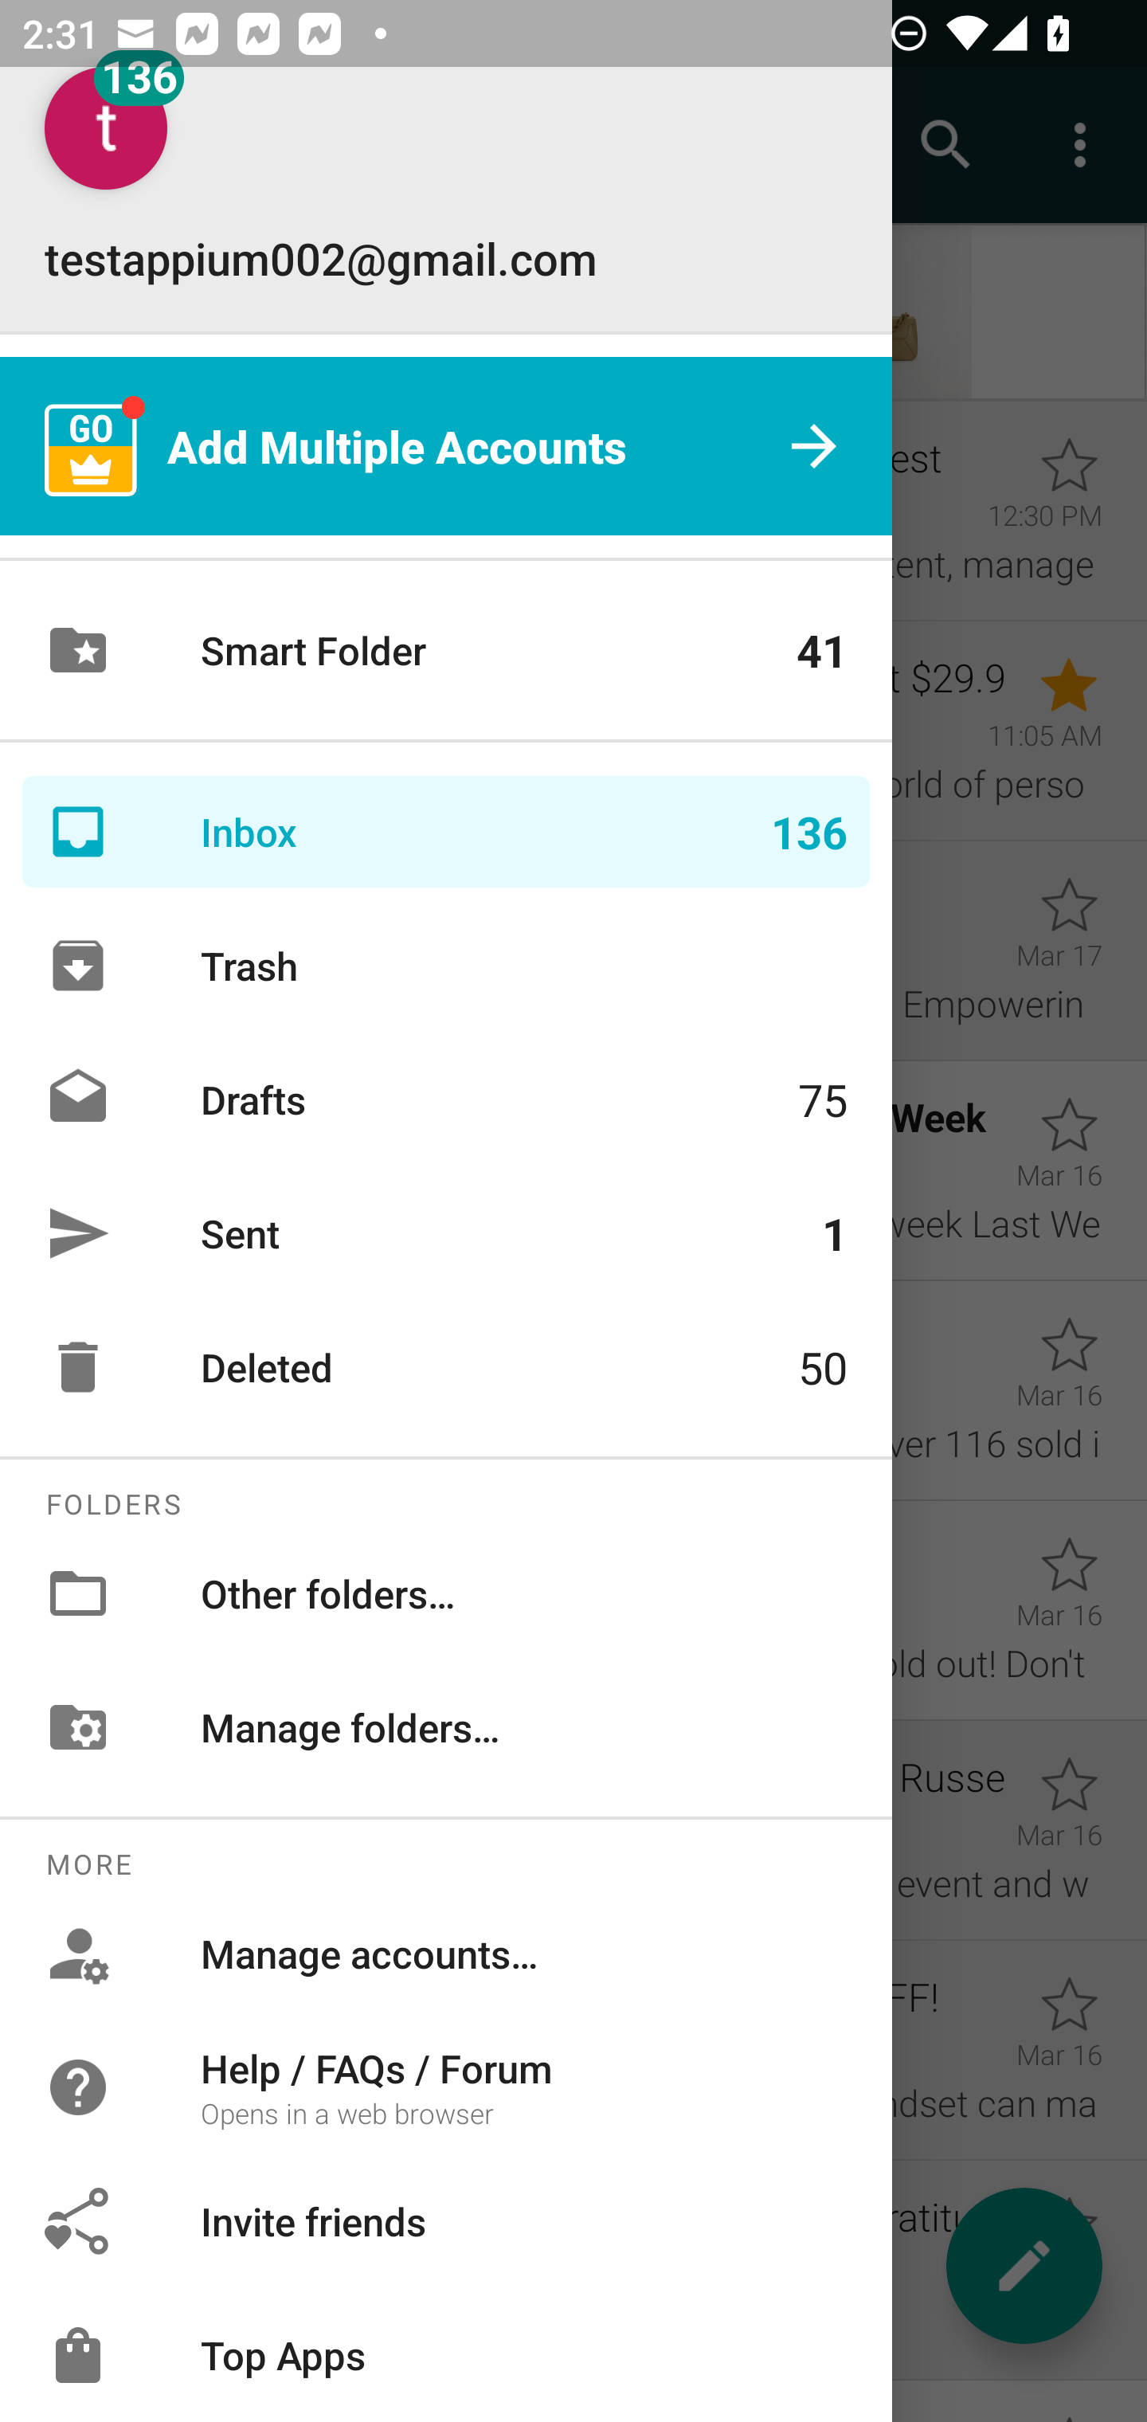 The image size is (1147, 2422). I want to click on Invite friends, so click(446, 2220).